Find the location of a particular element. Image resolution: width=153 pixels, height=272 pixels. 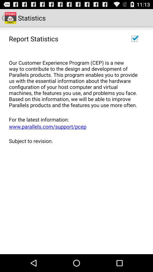

flip until the our customer experience item is located at coordinates (75, 80).